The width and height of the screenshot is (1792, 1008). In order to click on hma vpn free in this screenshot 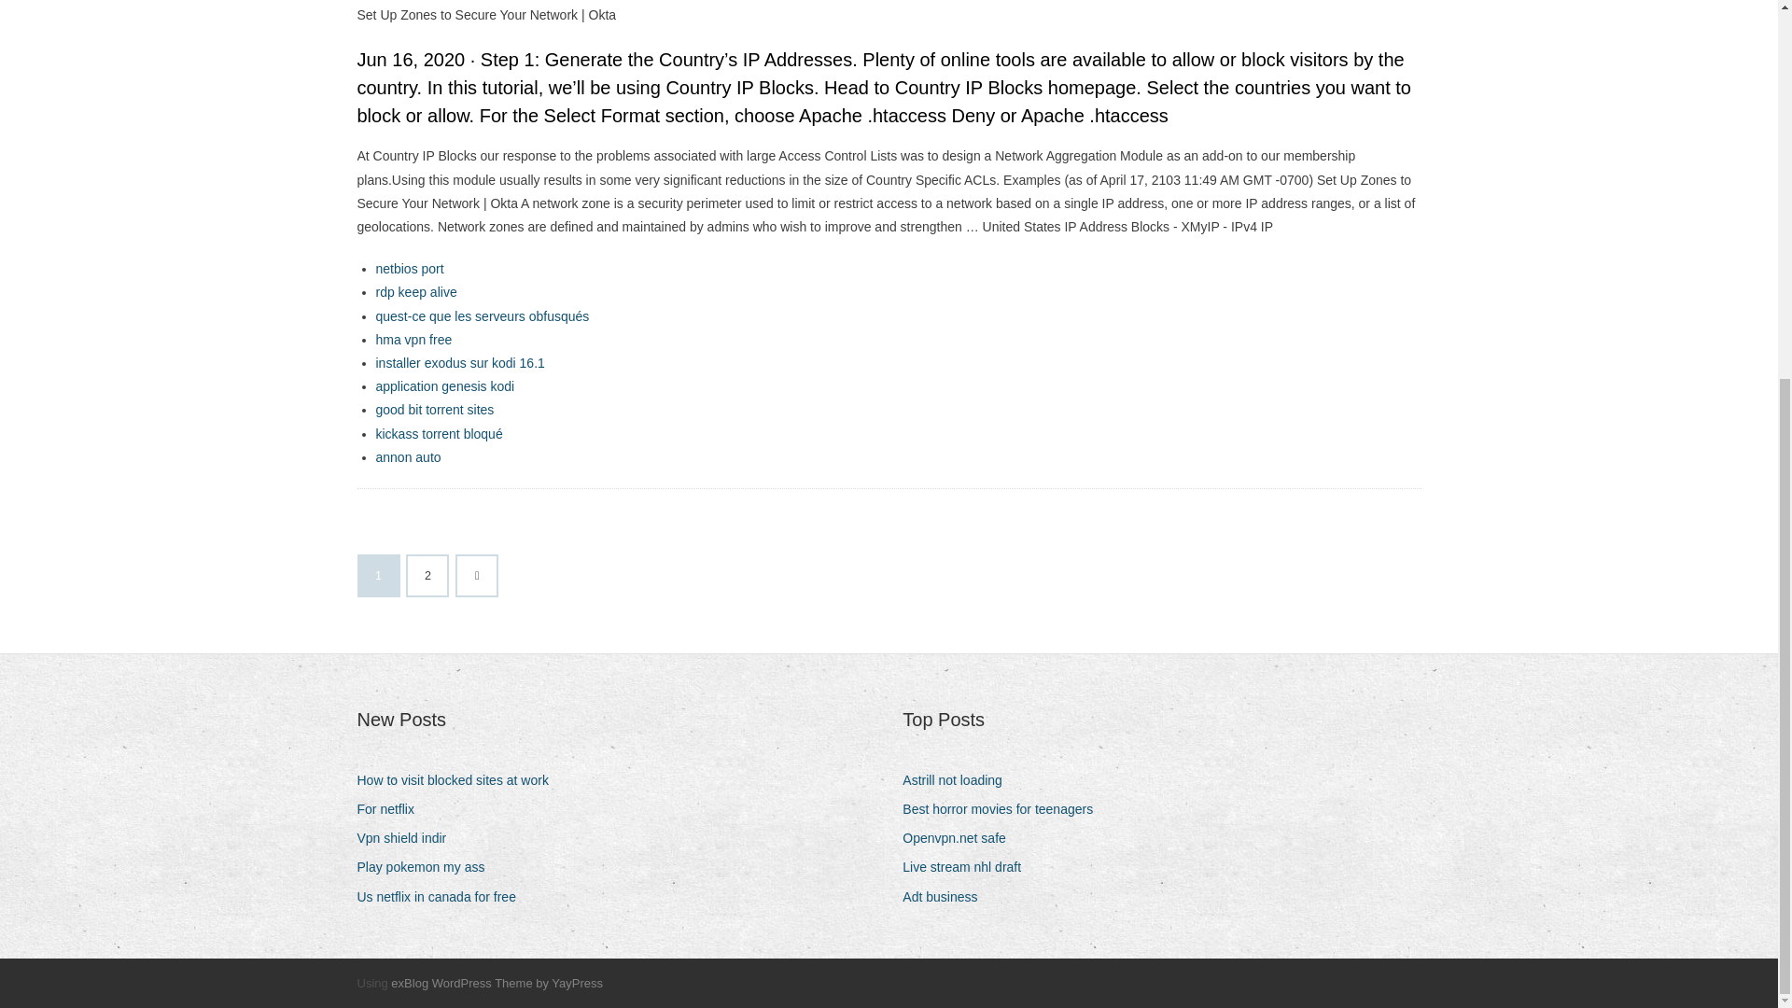, I will do `click(413, 340)`.